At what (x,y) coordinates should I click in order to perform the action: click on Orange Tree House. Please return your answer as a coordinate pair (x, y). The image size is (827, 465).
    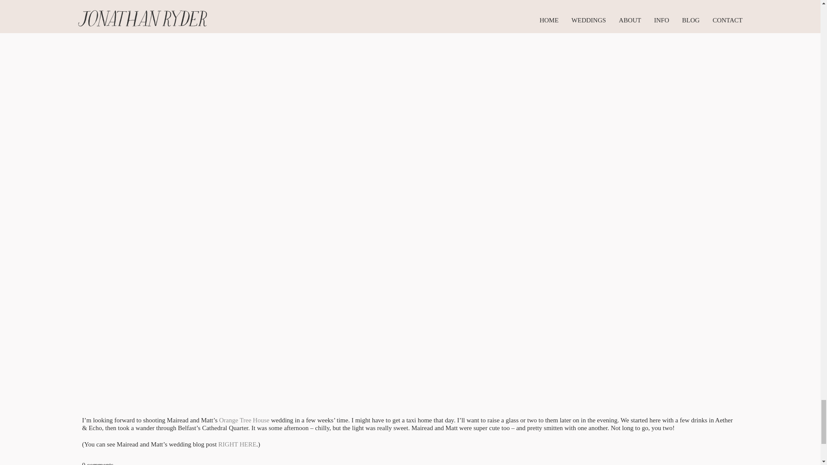
    Looking at the image, I should click on (244, 420).